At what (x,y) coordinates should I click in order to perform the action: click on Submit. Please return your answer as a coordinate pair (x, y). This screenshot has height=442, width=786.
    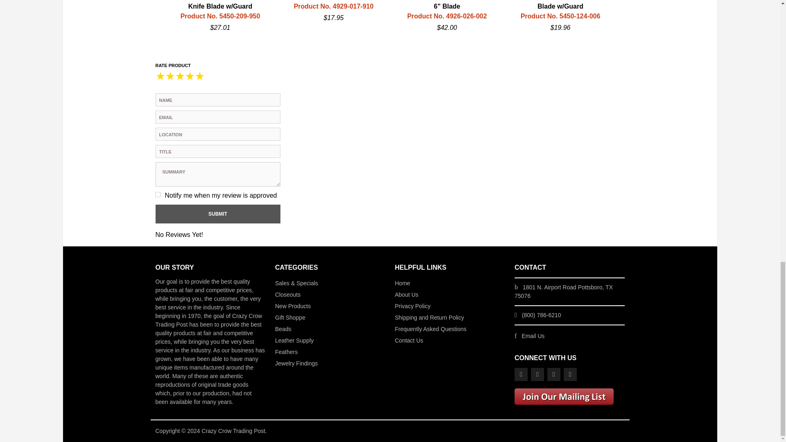
    Looking at the image, I should click on (218, 214).